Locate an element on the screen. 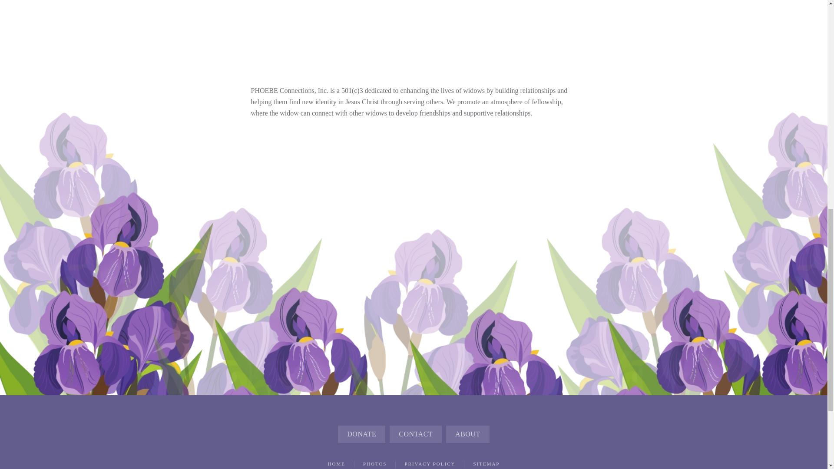 This screenshot has height=469, width=834. ABOUT is located at coordinates (468, 434).